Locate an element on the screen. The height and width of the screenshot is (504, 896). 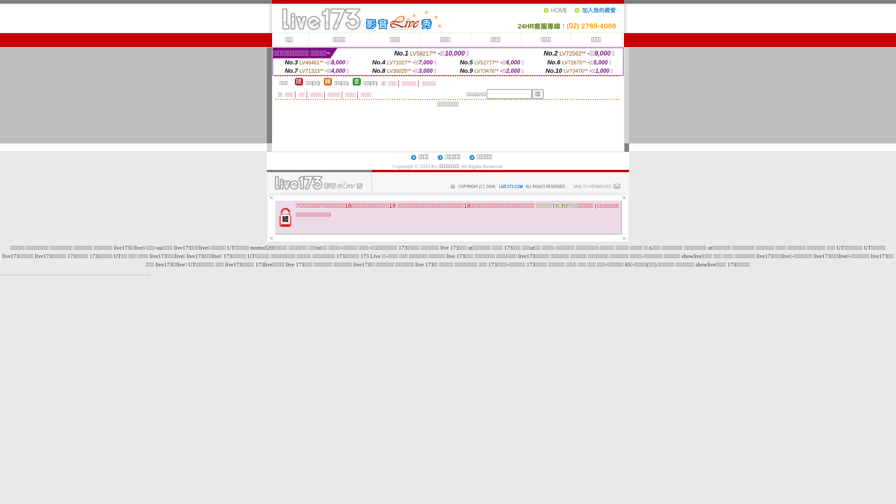
. is located at coordinates (115, 273).